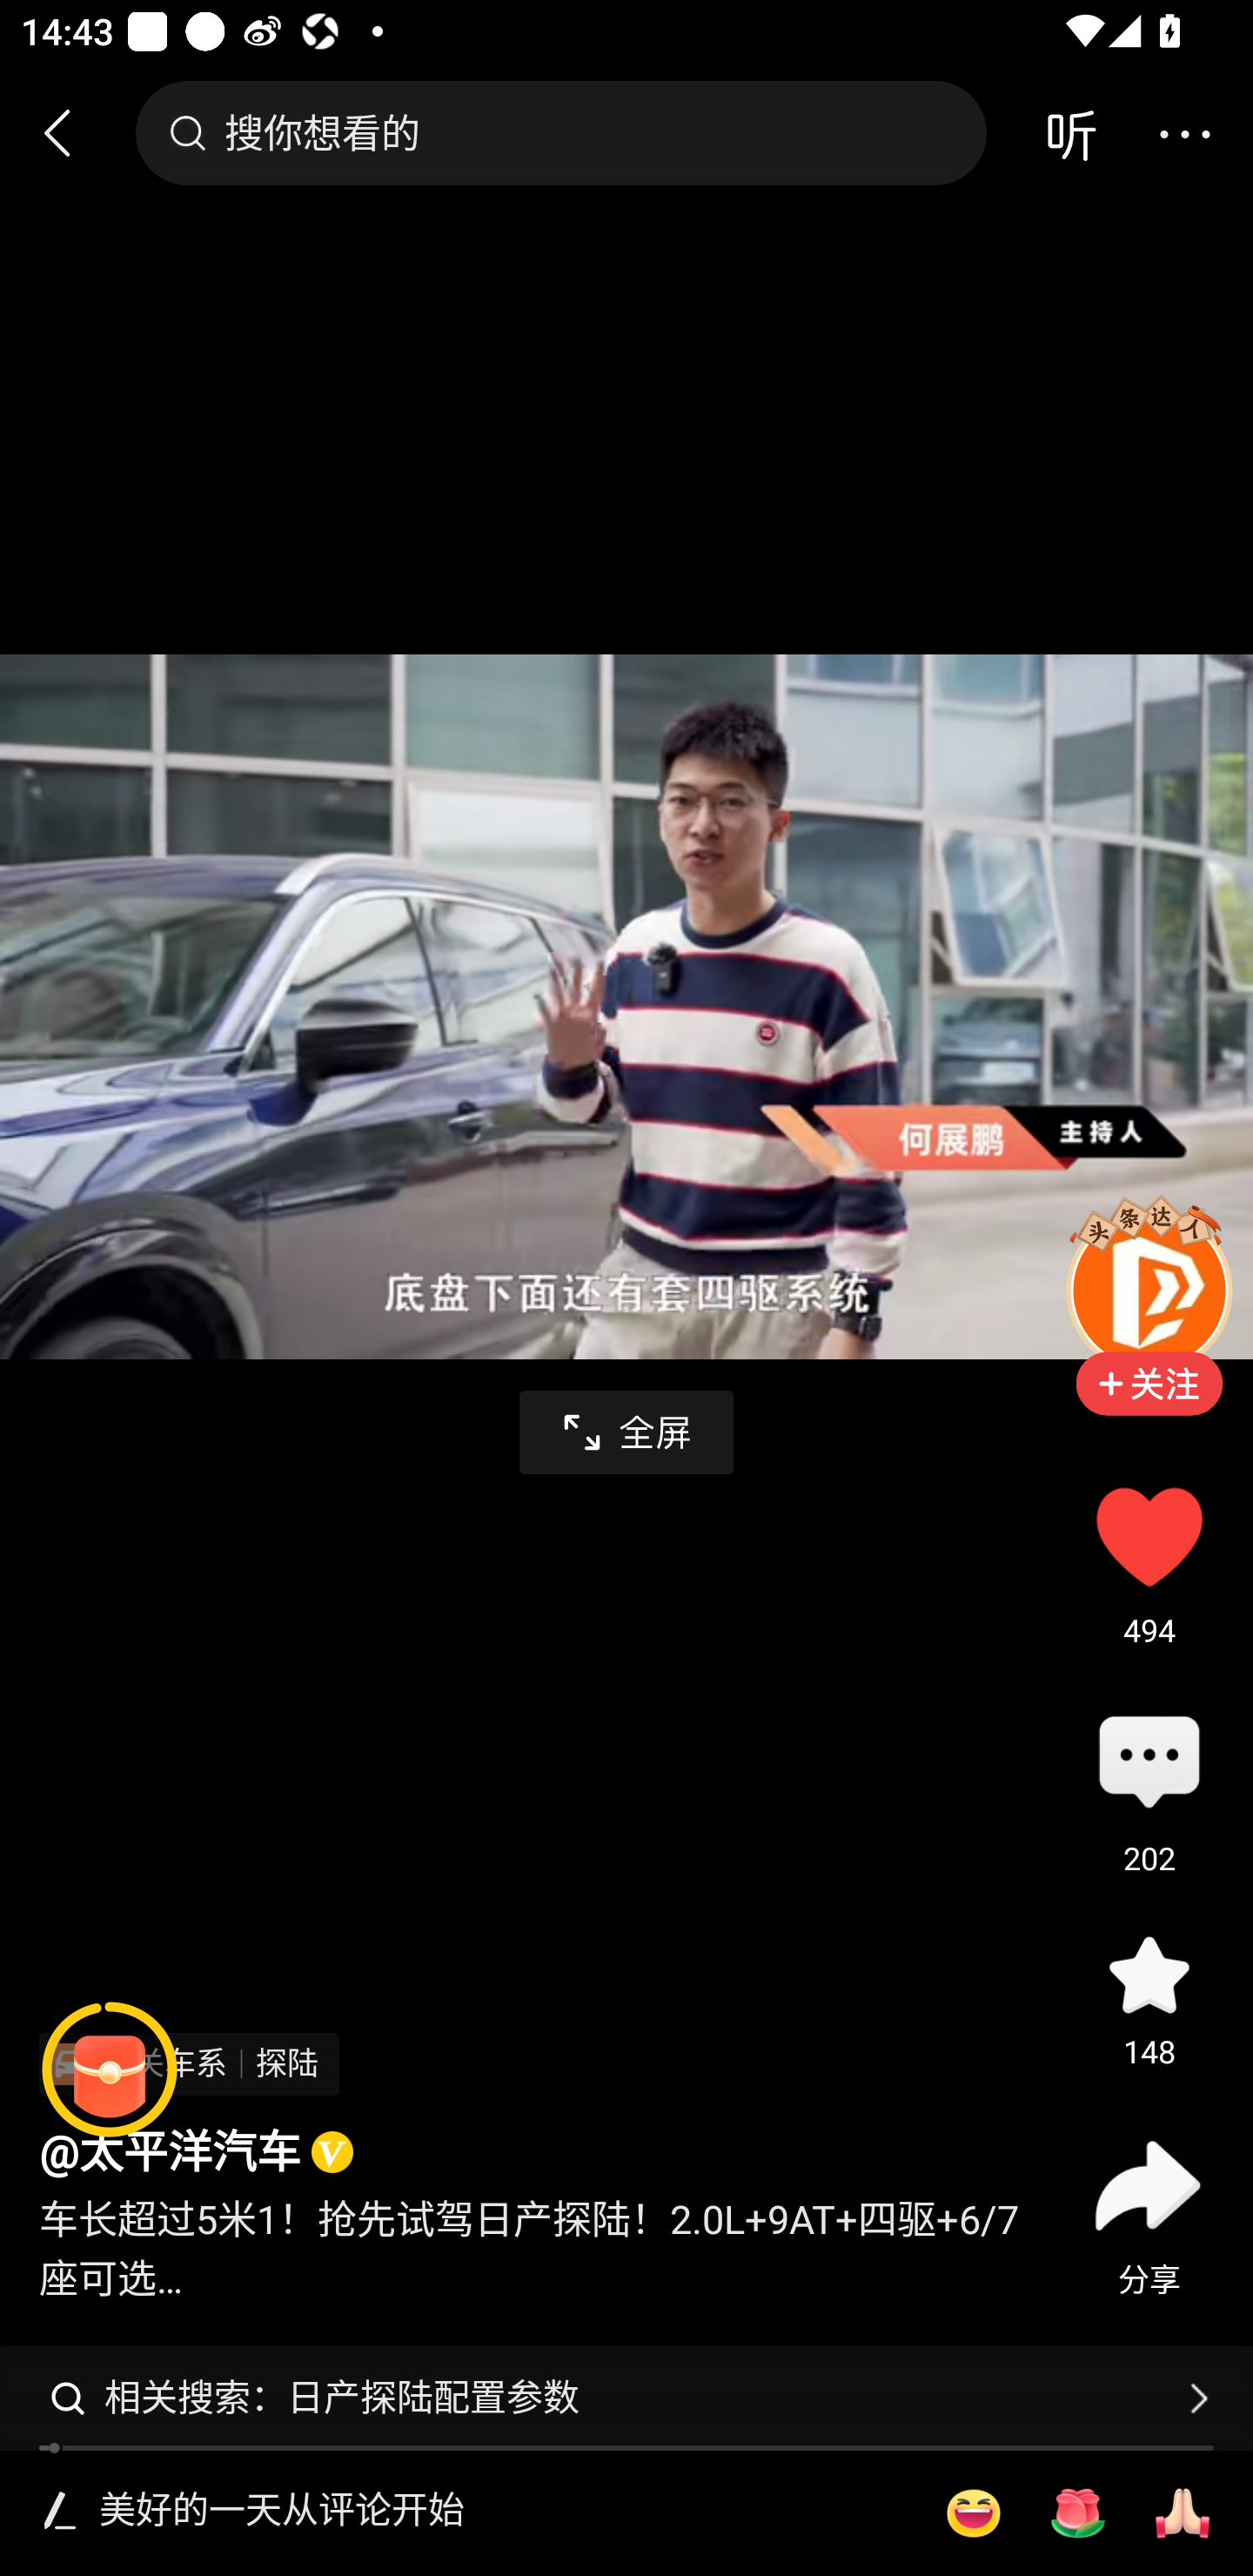 This screenshot has height=2576, width=1253. What do you see at coordinates (169, 2153) in the screenshot?
I see `@太平洋汽车` at bounding box center [169, 2153].